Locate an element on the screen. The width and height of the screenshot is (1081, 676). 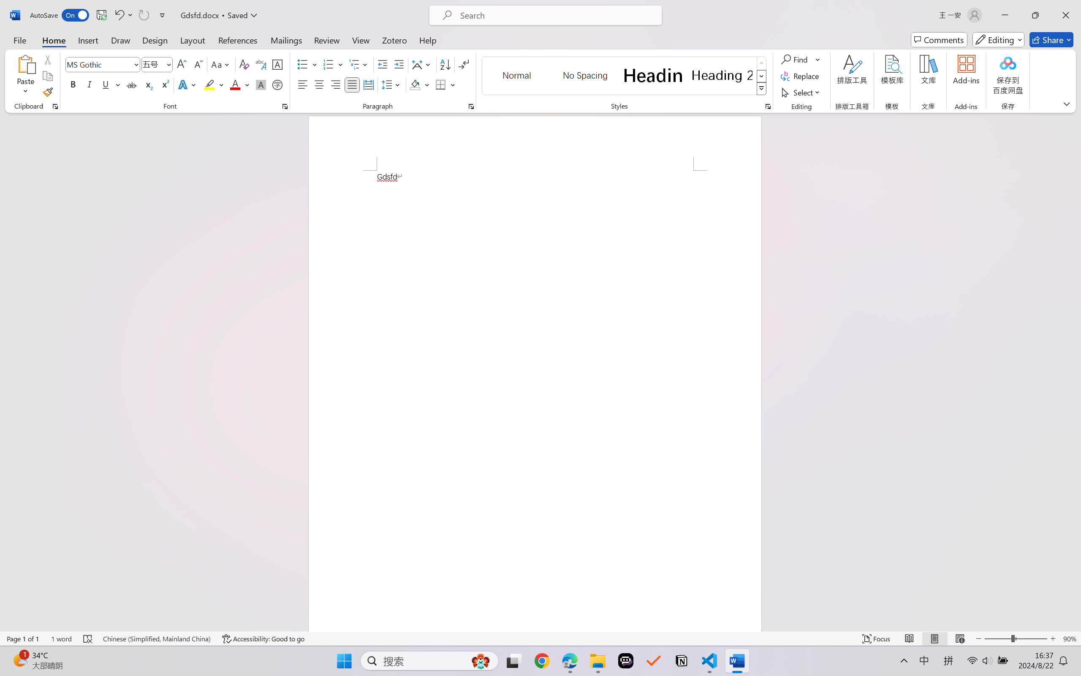
Change Case is located at coordinates (221, 64).